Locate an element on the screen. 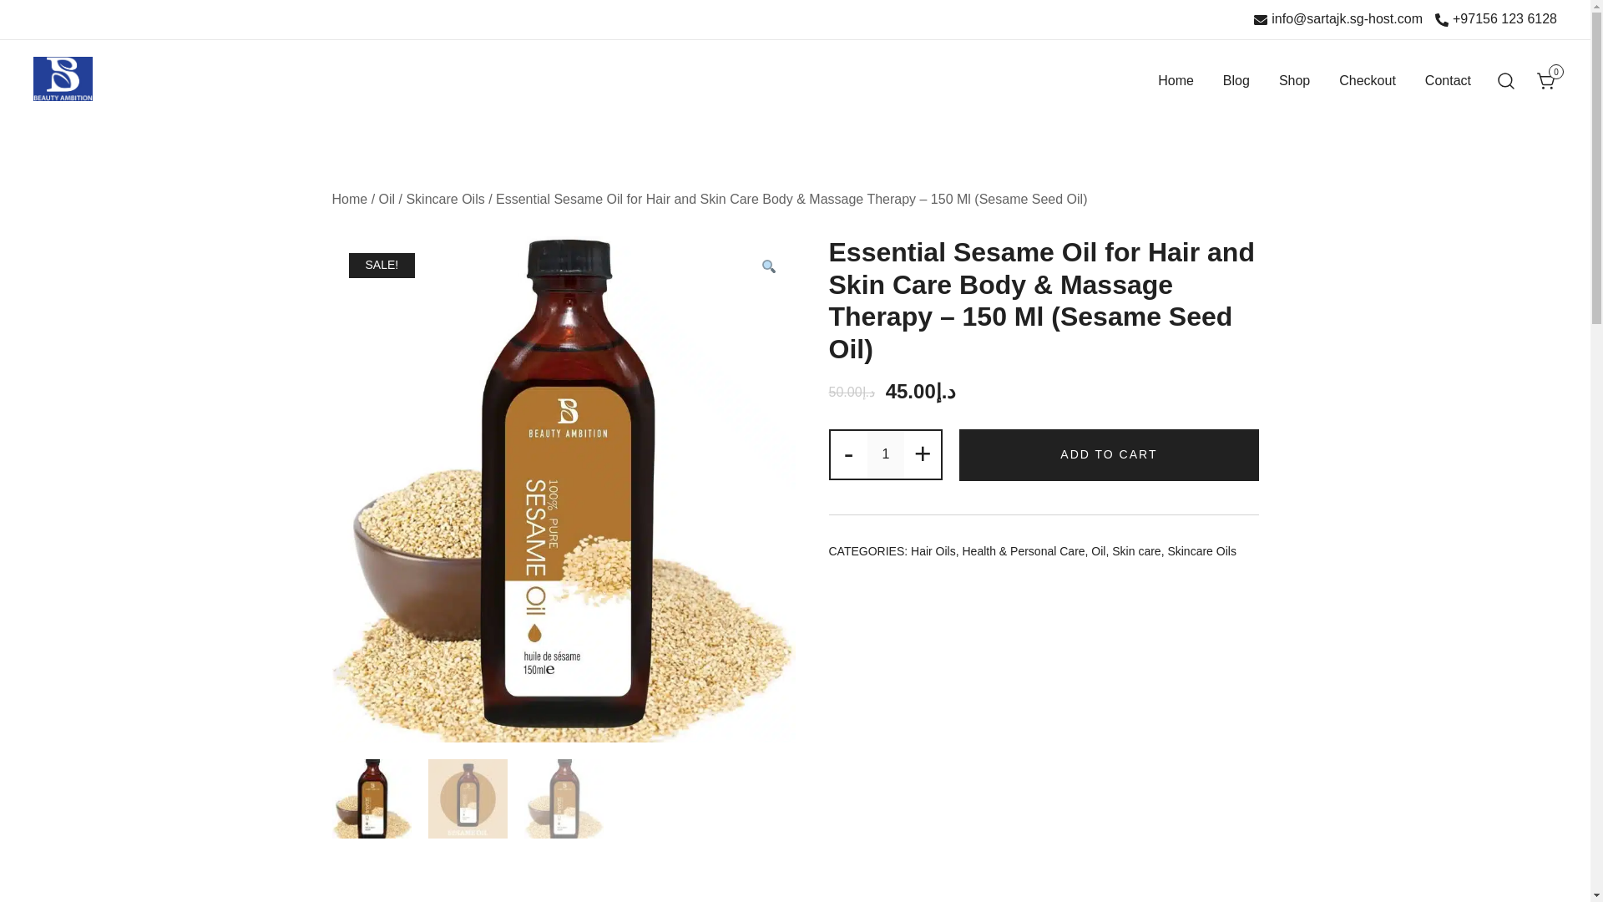 This screenshot has width=1603, height=902. 0 is located at coordinates (1546, 79).